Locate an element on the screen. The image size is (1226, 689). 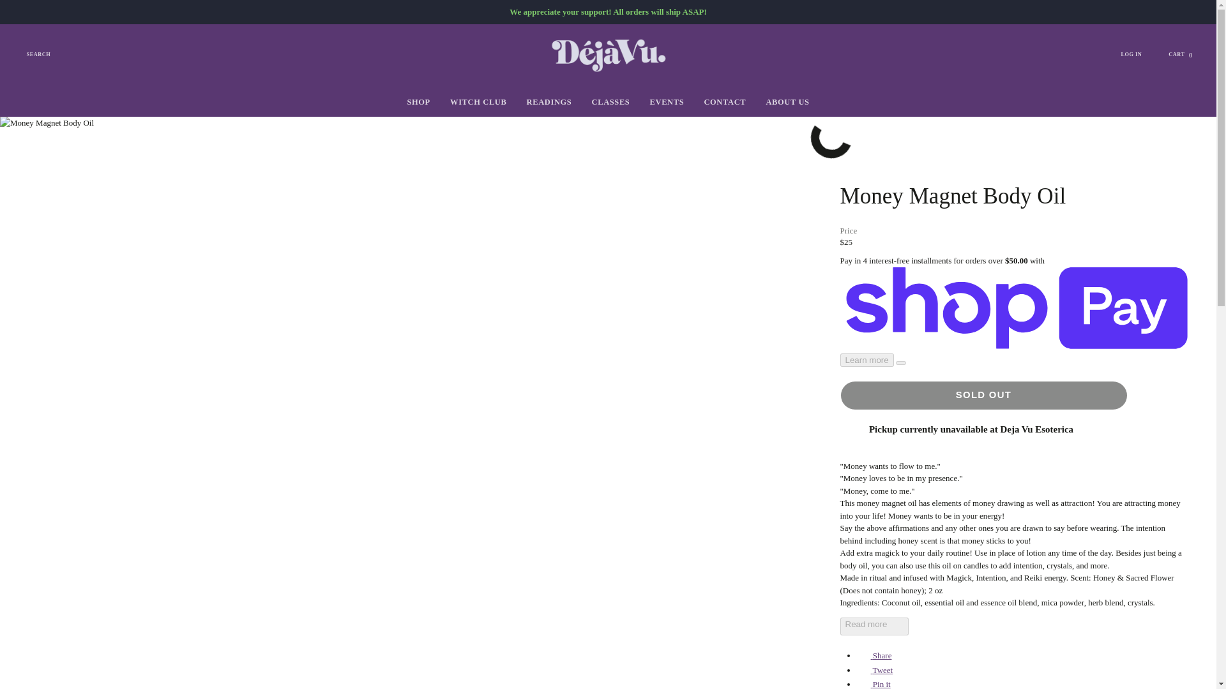
Read more is located at coordinates (667, 102).